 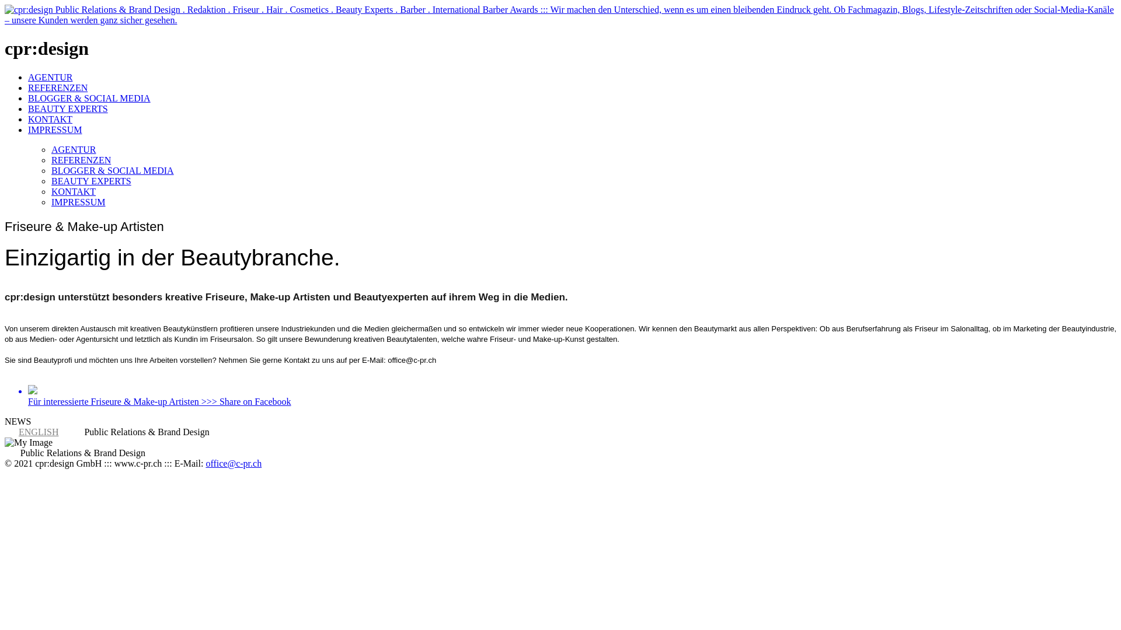 What do you see at coordinates (113, 170) in the screenshot?
I see `BLOGGER & SOCIAL MEDIA` at bounding box center [113, 170].